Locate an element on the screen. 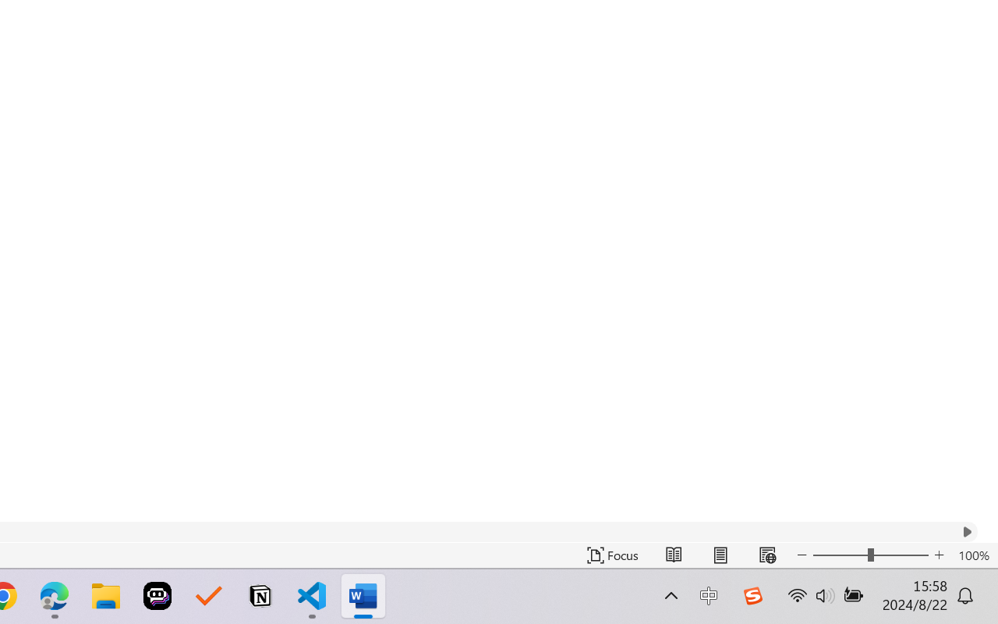 The width and height of the screenshot is (998, 624). Read Mode is located at coordinates (674, 555).